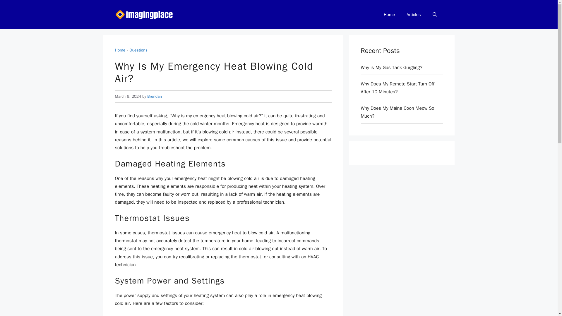 The image size is (562, 316). I want to click on Questions, so click(138, 50).